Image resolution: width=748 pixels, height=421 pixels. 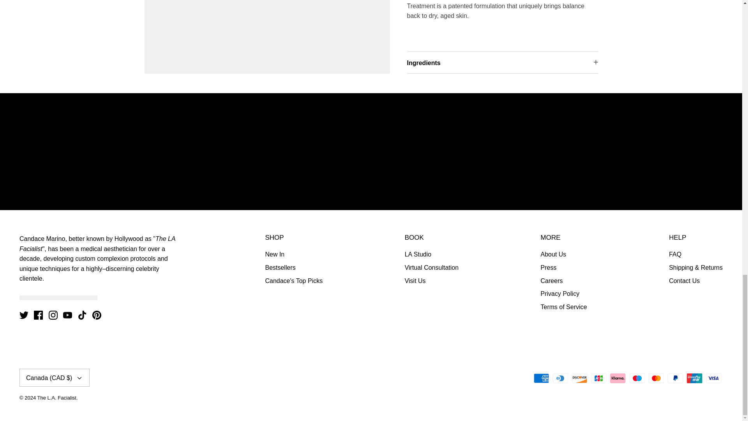 What do you see at coordinates (23, 315) in the screenshot?
I see `Twitter` at bounding box center [23, 315].